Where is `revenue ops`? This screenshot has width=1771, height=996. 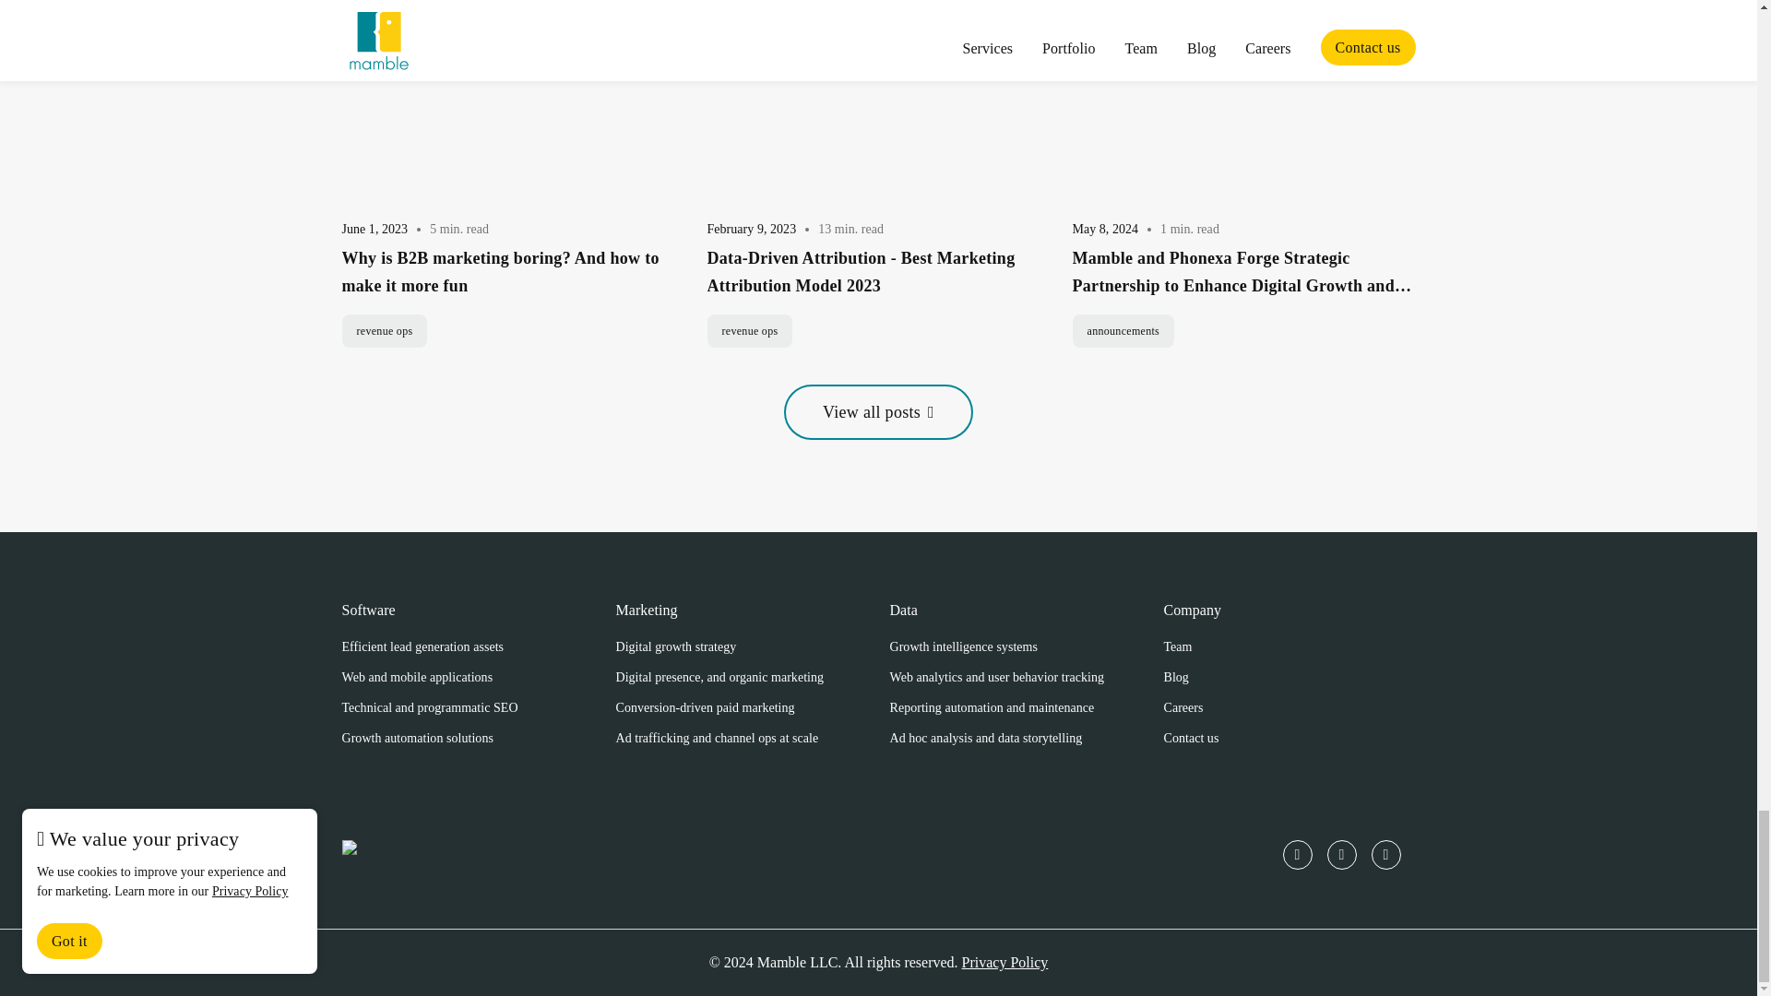
revenue ops is located at coordinates (749, 330).